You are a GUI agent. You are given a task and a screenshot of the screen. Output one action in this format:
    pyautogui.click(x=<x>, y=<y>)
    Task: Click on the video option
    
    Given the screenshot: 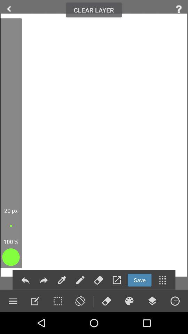 What is the action you would take?
    pyautogui.click(x=129, y=301)
    